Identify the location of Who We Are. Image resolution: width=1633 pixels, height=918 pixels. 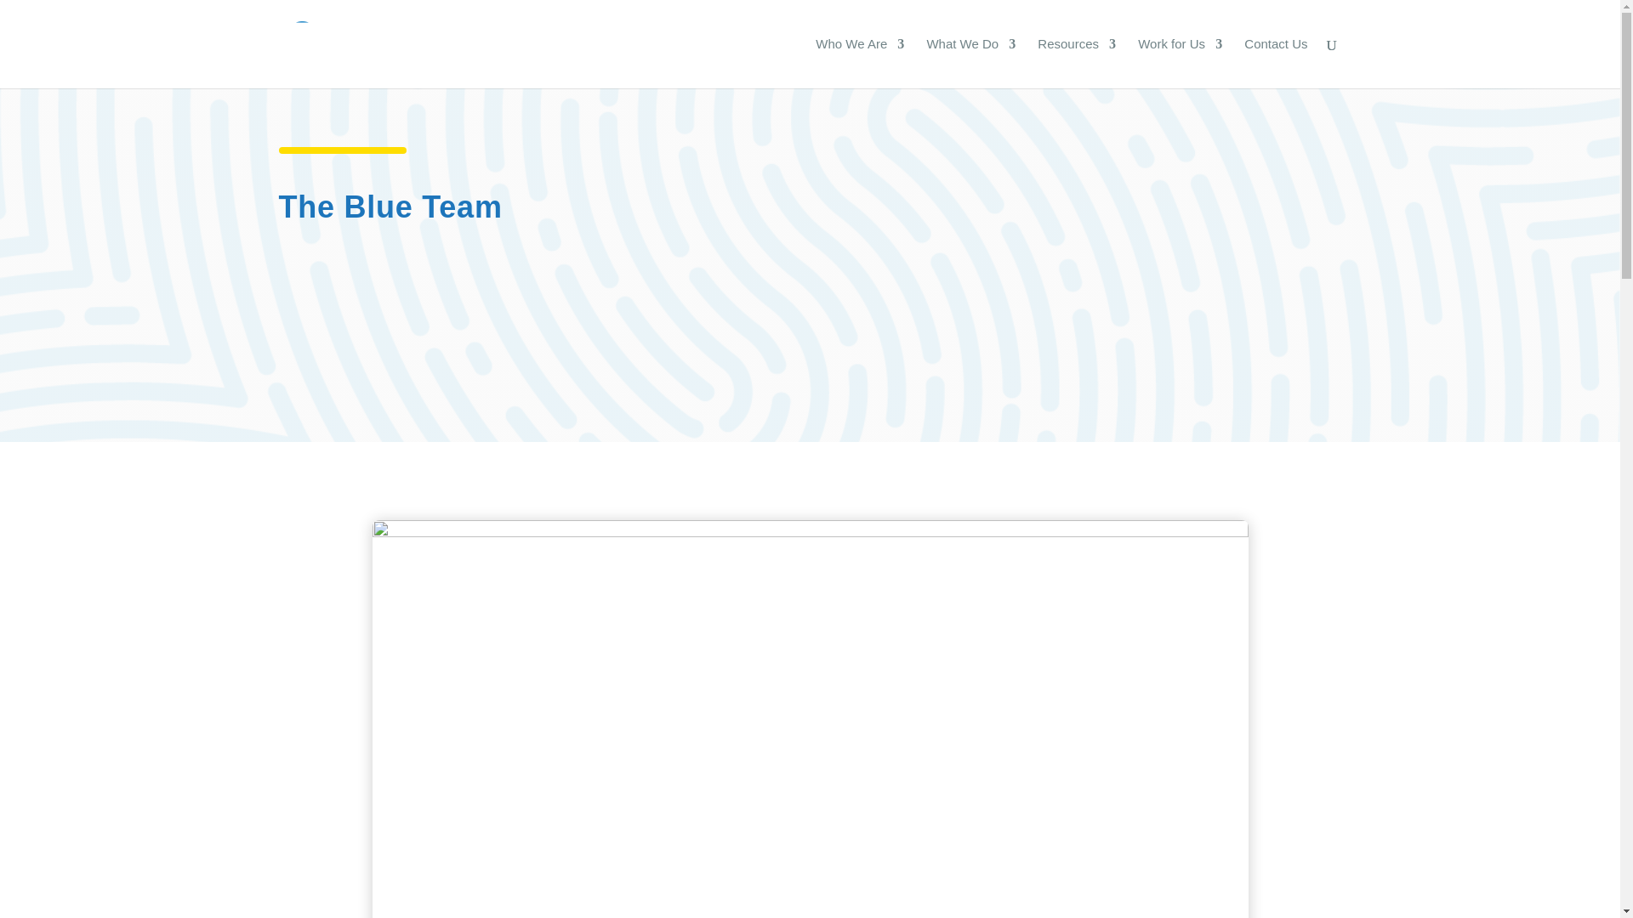
(859, 63).